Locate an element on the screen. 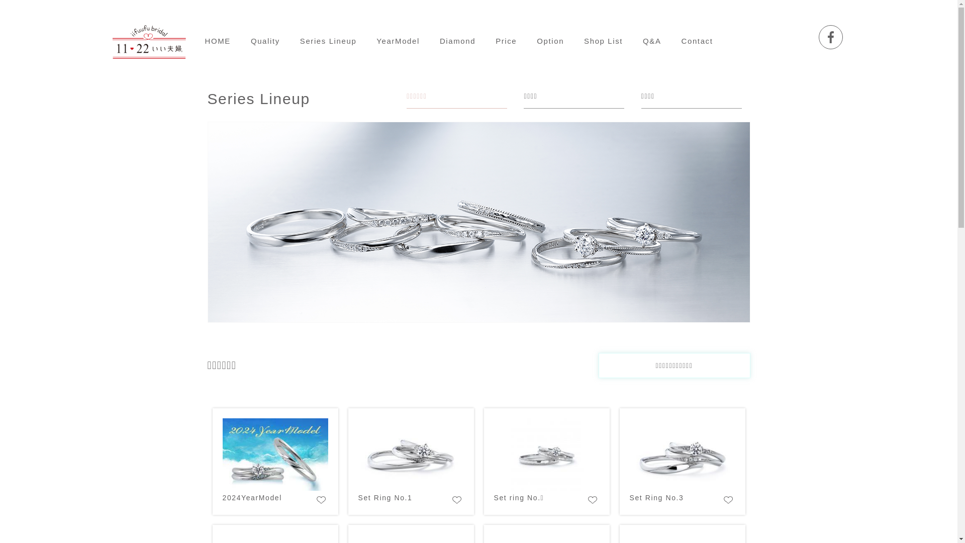 The width and height of the screenshot is (965, 543). Option is located at coordinates (550, 41).